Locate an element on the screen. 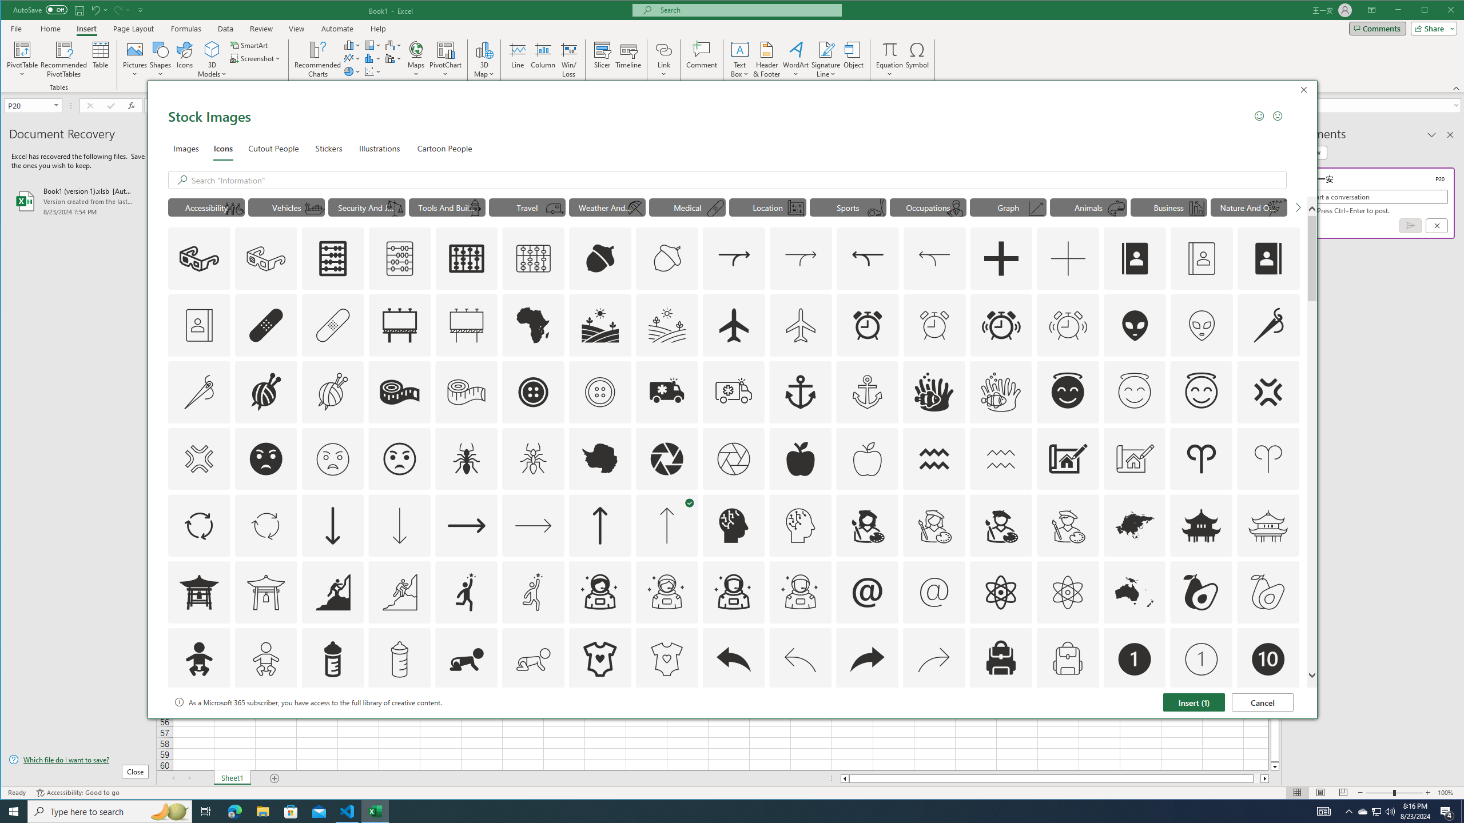 This screenshot has height=823, width=1464. AutomationID: Icons_JudgeMale_M is located at coordinates (956, 209).